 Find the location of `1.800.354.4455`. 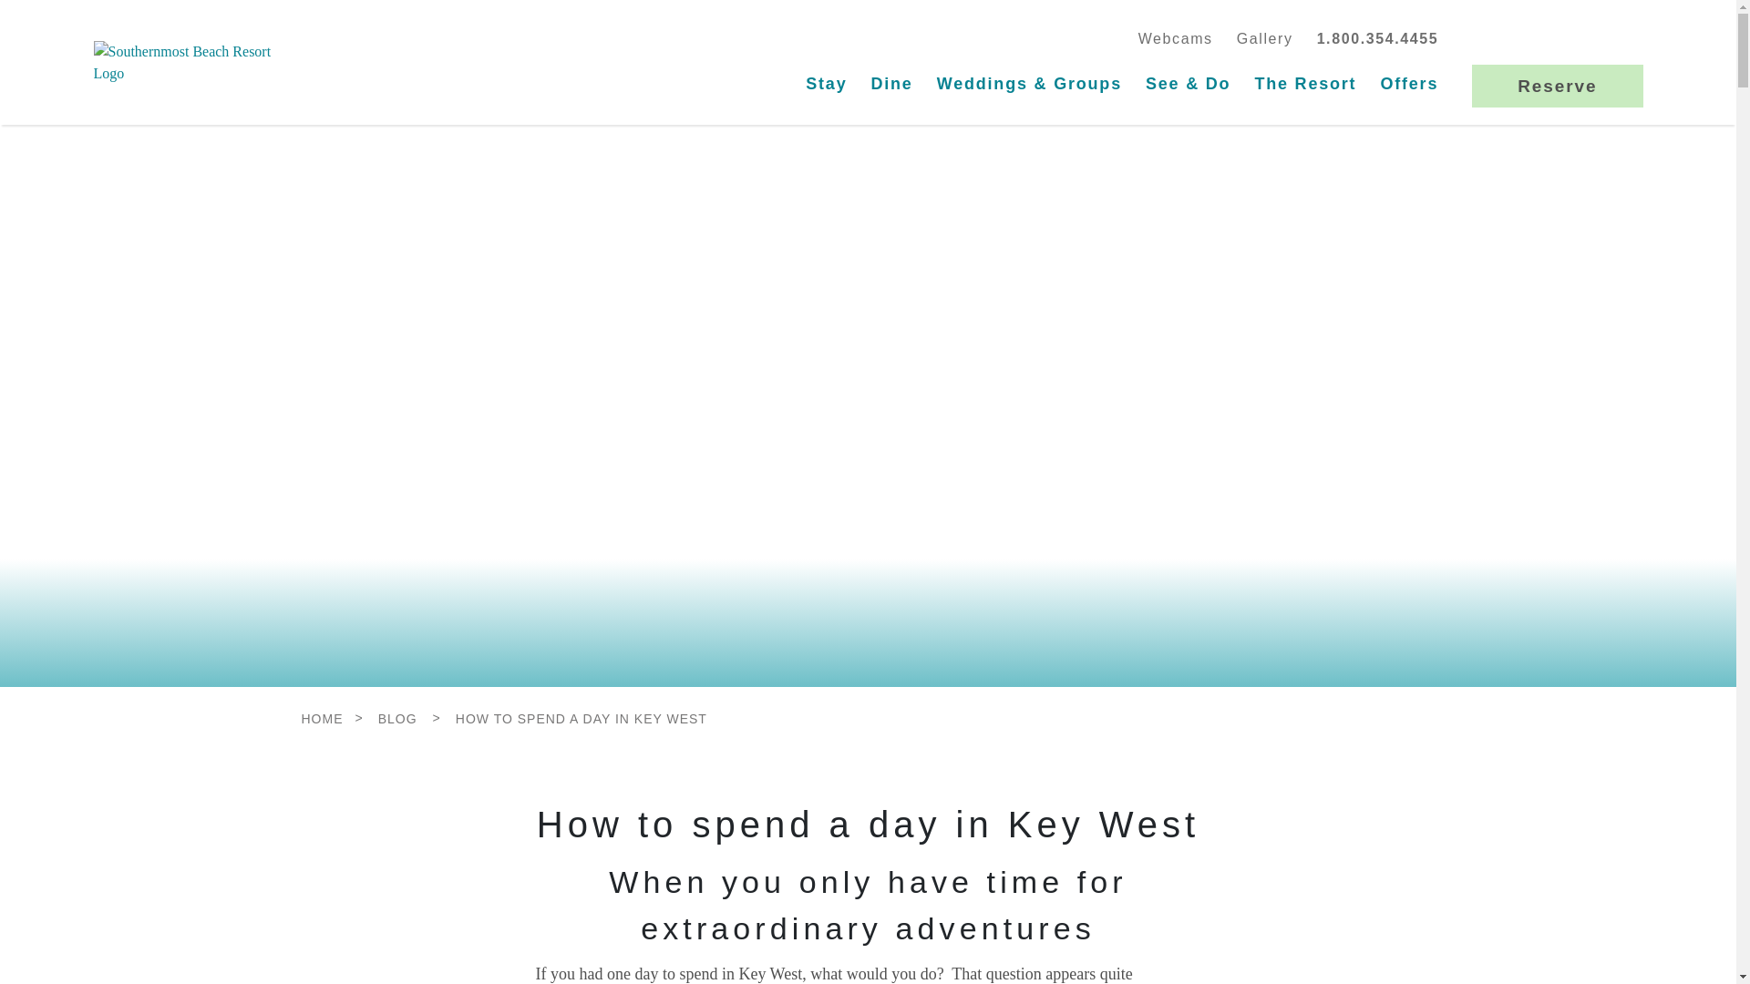

1.800.354.4455 is located at coordinates (1378, 40).